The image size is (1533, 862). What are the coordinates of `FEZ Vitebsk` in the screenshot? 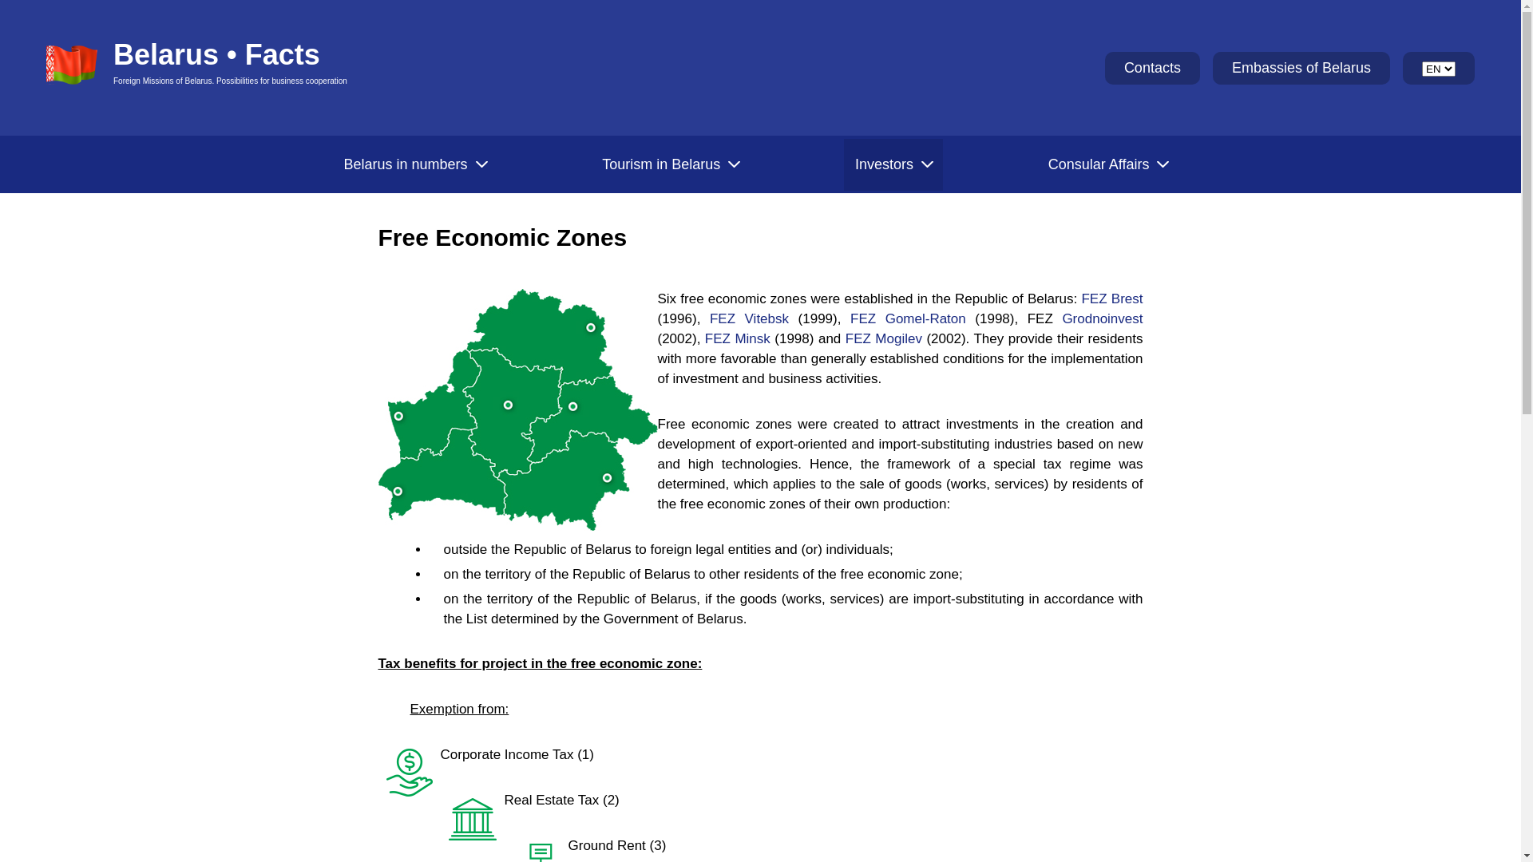 It's located at (749, 319).